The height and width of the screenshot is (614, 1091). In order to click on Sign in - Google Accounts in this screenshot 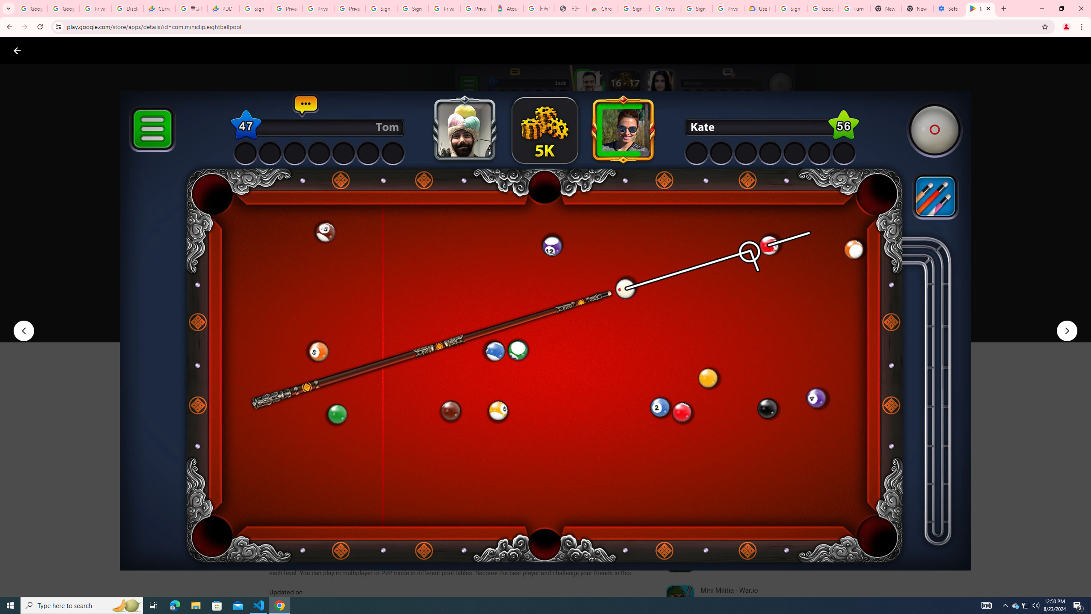, I will do `click(634, 9)`.